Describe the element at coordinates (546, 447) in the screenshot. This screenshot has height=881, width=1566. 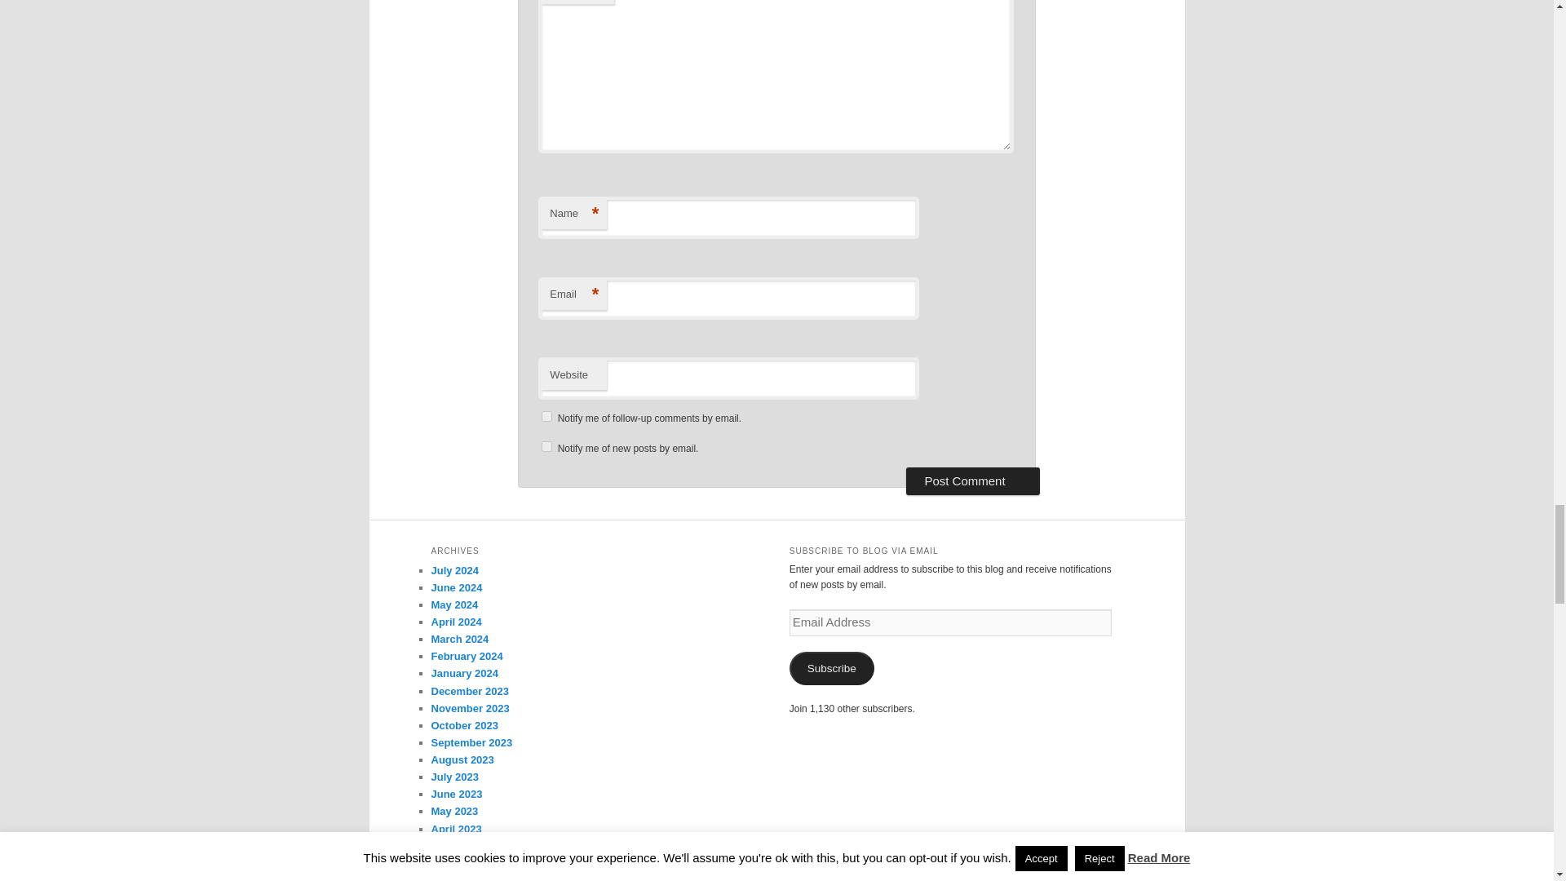
I see `subscribe` at that location.